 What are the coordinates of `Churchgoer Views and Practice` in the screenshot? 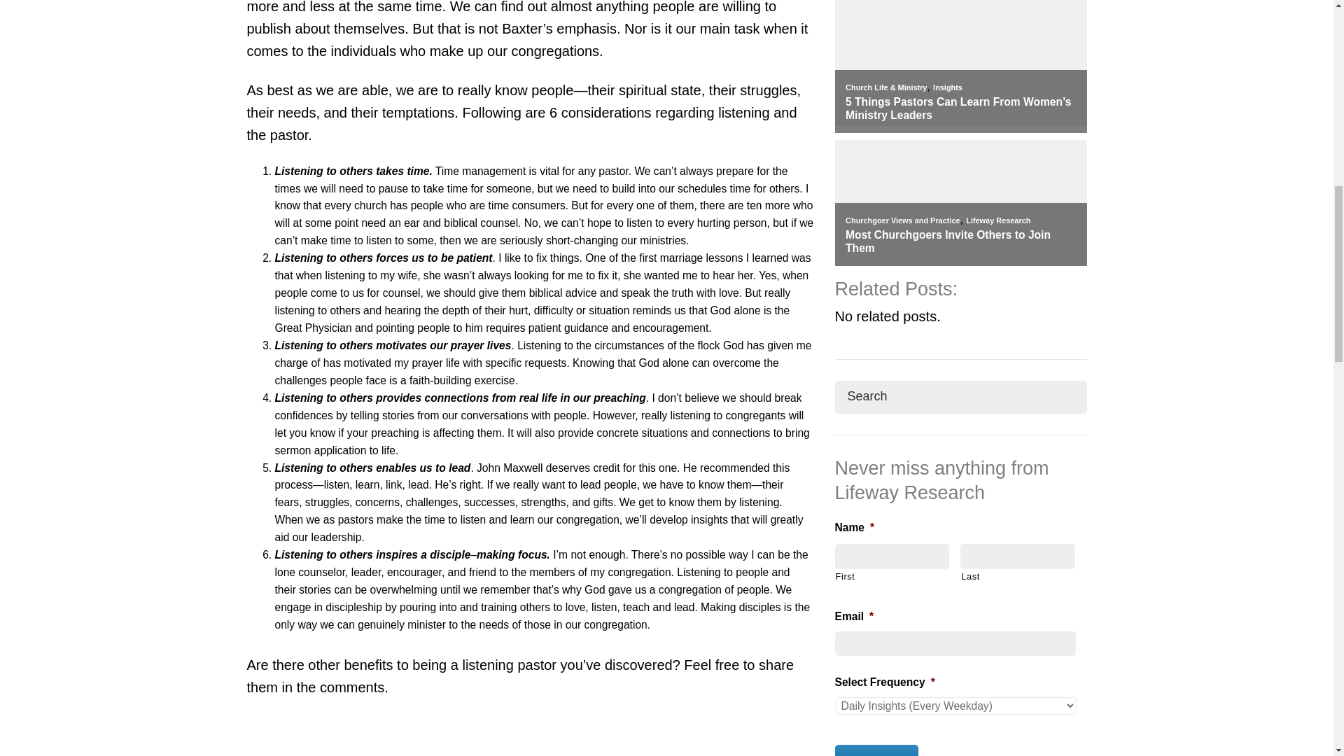 It's located at (902, 220).